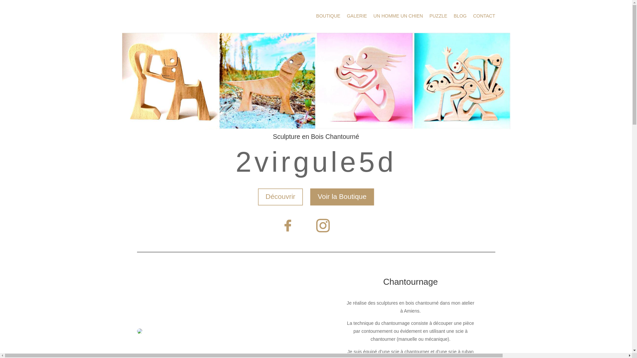 This screenshot has height=358, width=637. Describe the element at coordinates (438, 16) in the screenshot. I see `PUZZLE` at that location.